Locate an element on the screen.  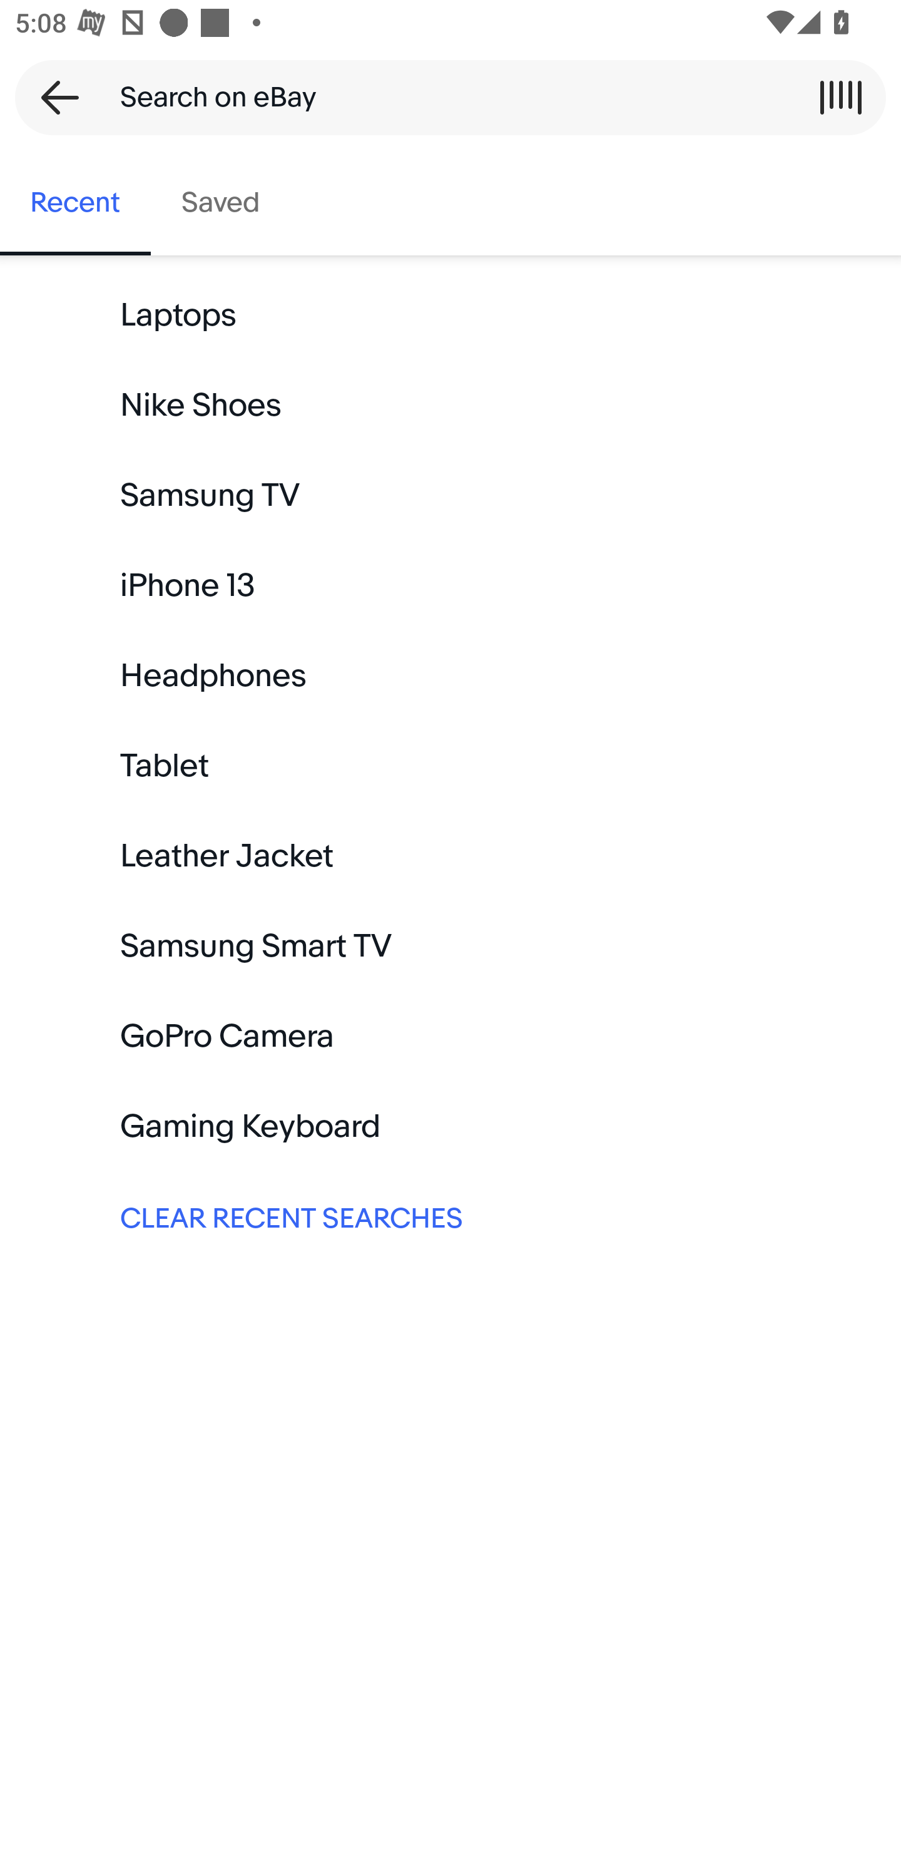
GoPro Camera Keyword search GoPro Camera: is located at coordinates (450, 1037).